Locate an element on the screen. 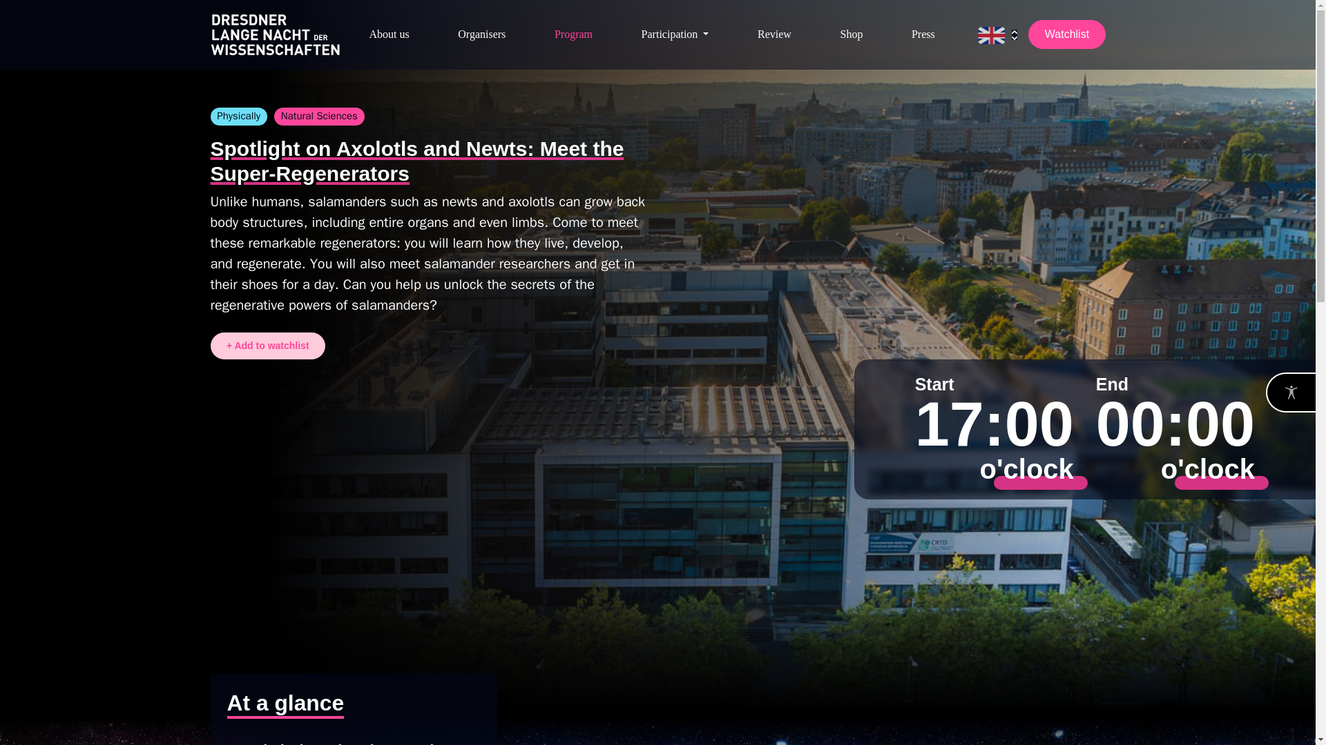 The image size is (1326, 745). Participation is located at coordinates (675, 34).